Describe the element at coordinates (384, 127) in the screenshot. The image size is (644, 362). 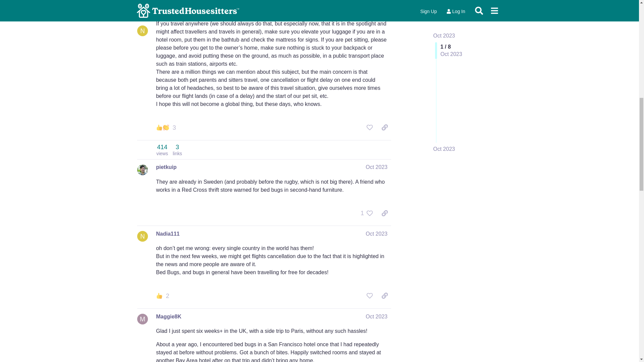
I see `Please sign up or log in to like this post` at that location.